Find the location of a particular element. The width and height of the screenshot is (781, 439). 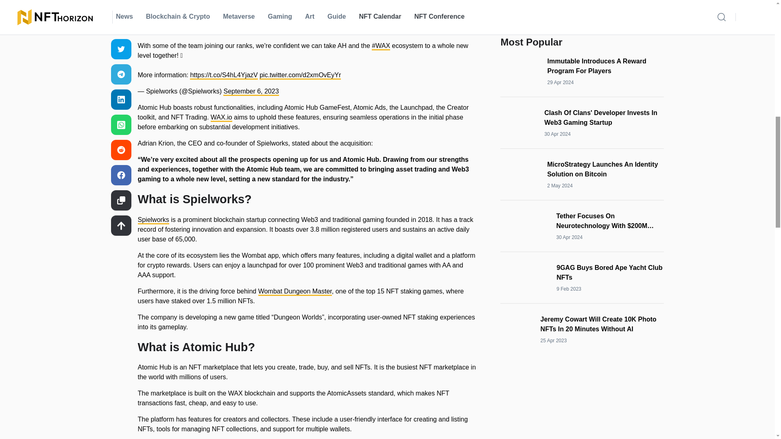

WAX.io is located at coordinates (221, 118).